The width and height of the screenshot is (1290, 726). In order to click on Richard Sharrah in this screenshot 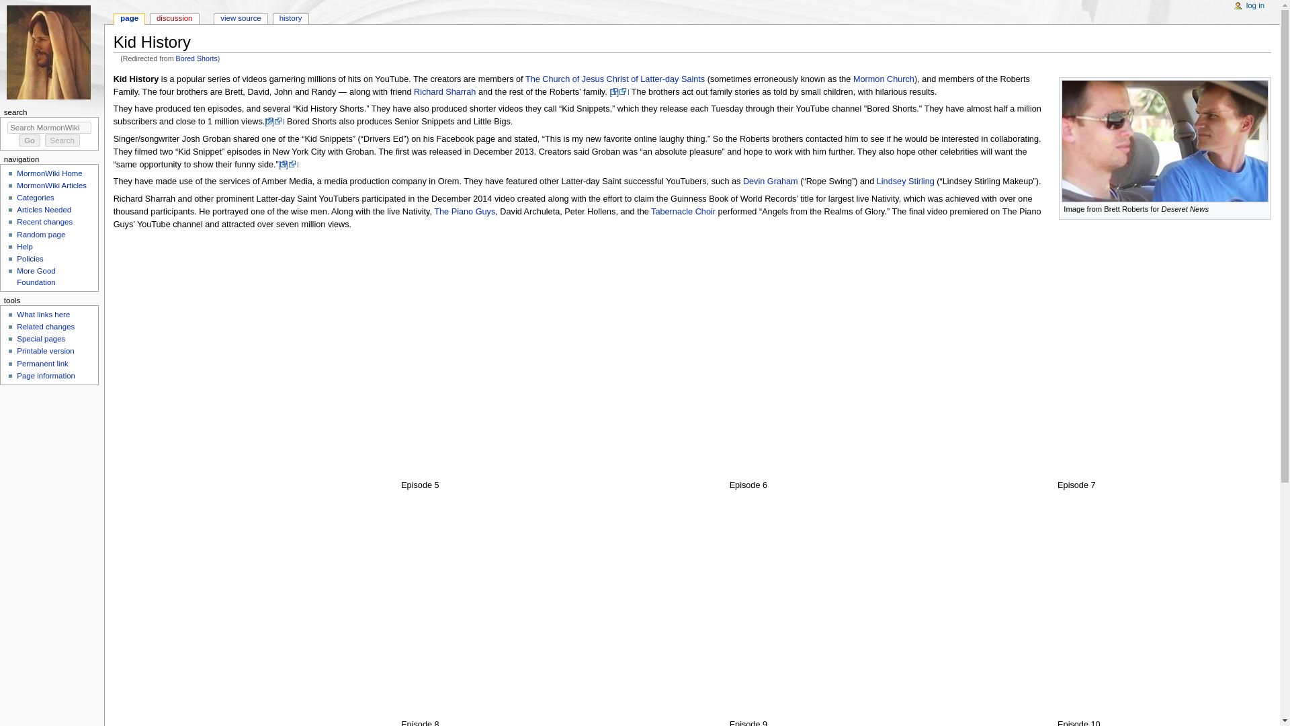, I will do `click(445, 91)`.